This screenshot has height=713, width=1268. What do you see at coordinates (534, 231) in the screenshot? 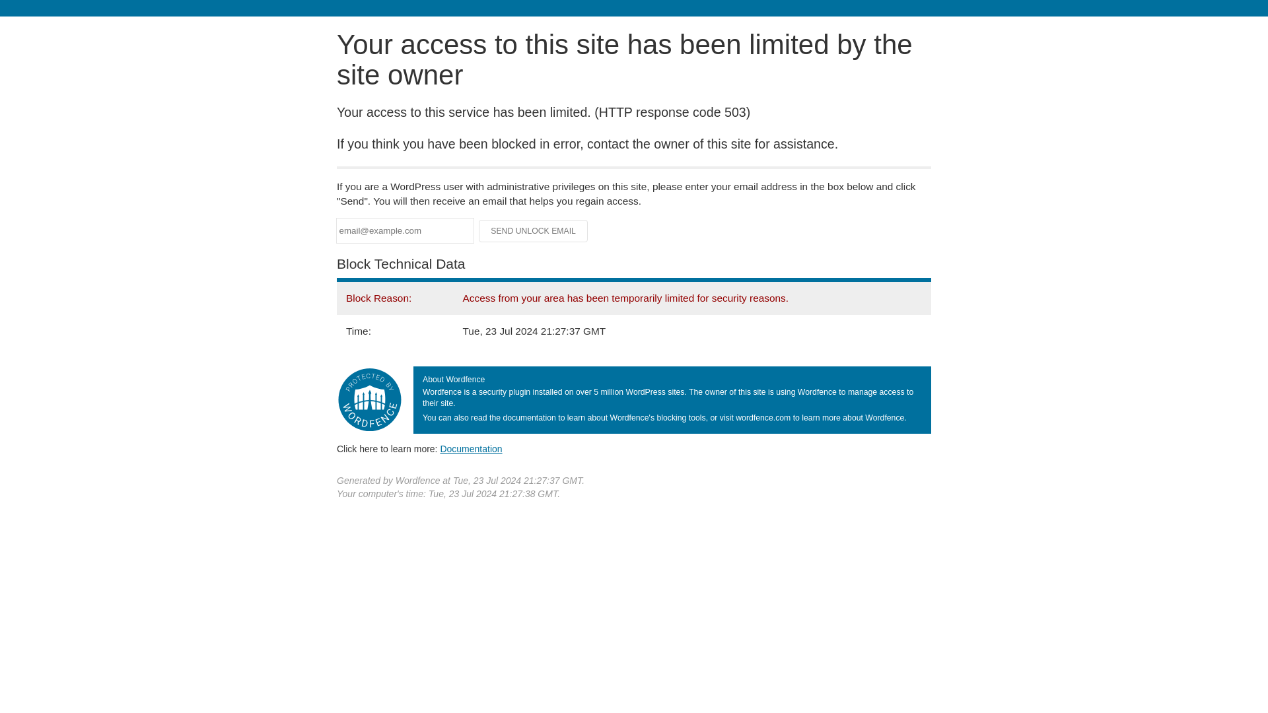
I see `Send Unlock Email` at bounding box center [534, 231].